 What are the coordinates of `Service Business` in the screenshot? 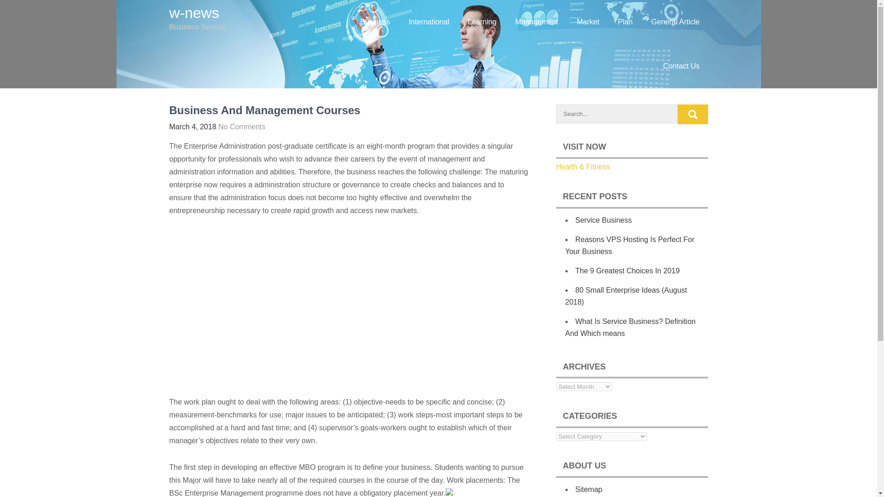 It's located at (603, 220).